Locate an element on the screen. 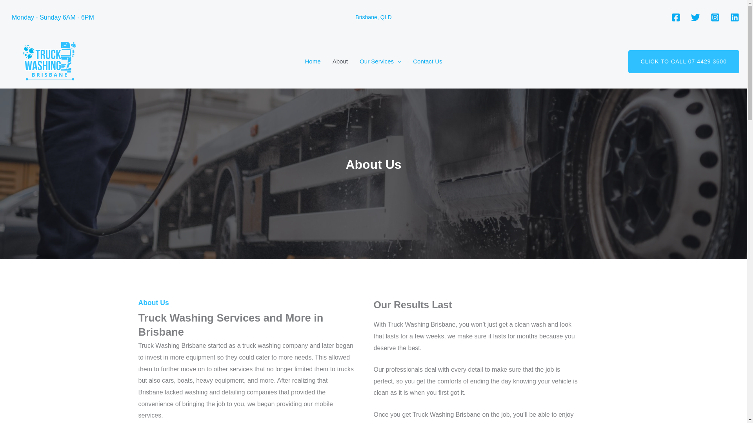 The height and width of the screenshot is (423, 753). Contact Us is located at coordinates (427, 61).